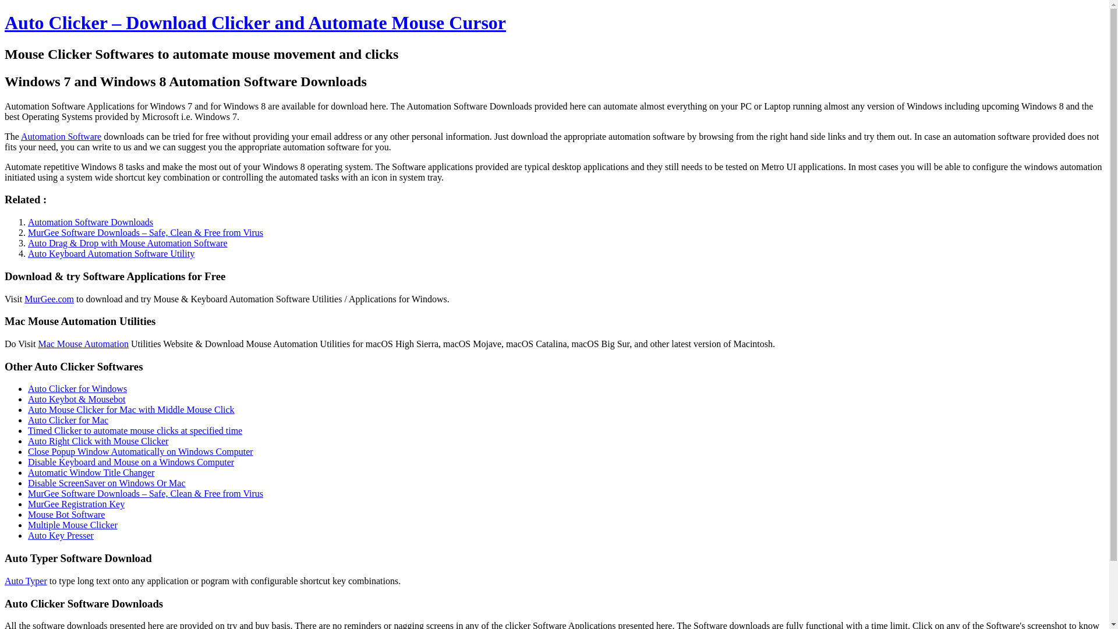 The image size is (1118, 629). What do you see at coordinates (135, 431) in the screenshot?
I see `Timed Clicker to automate mouse clicks at specified time` at bounding box center [135, 431].